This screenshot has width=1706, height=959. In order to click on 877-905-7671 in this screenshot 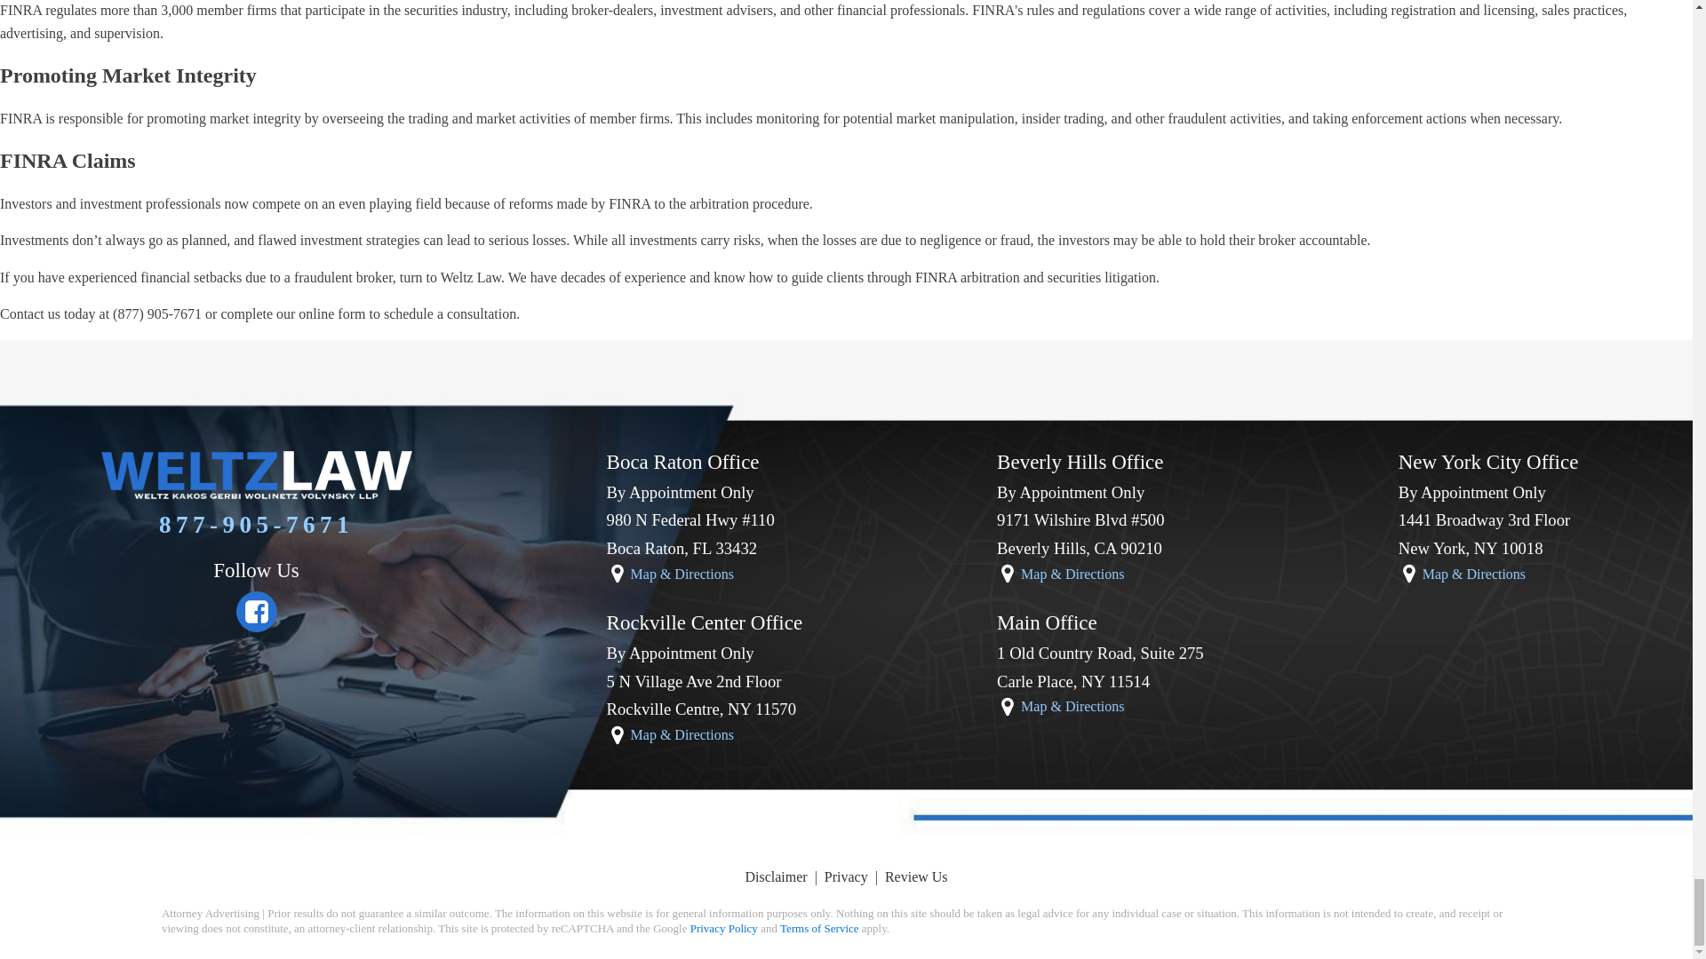, I will do `click(256, 525)`.